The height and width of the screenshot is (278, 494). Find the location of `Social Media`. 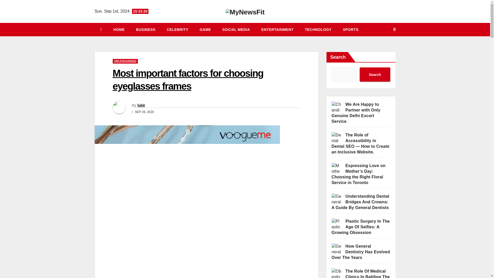

Social Media is located at coordinates (236, 29).